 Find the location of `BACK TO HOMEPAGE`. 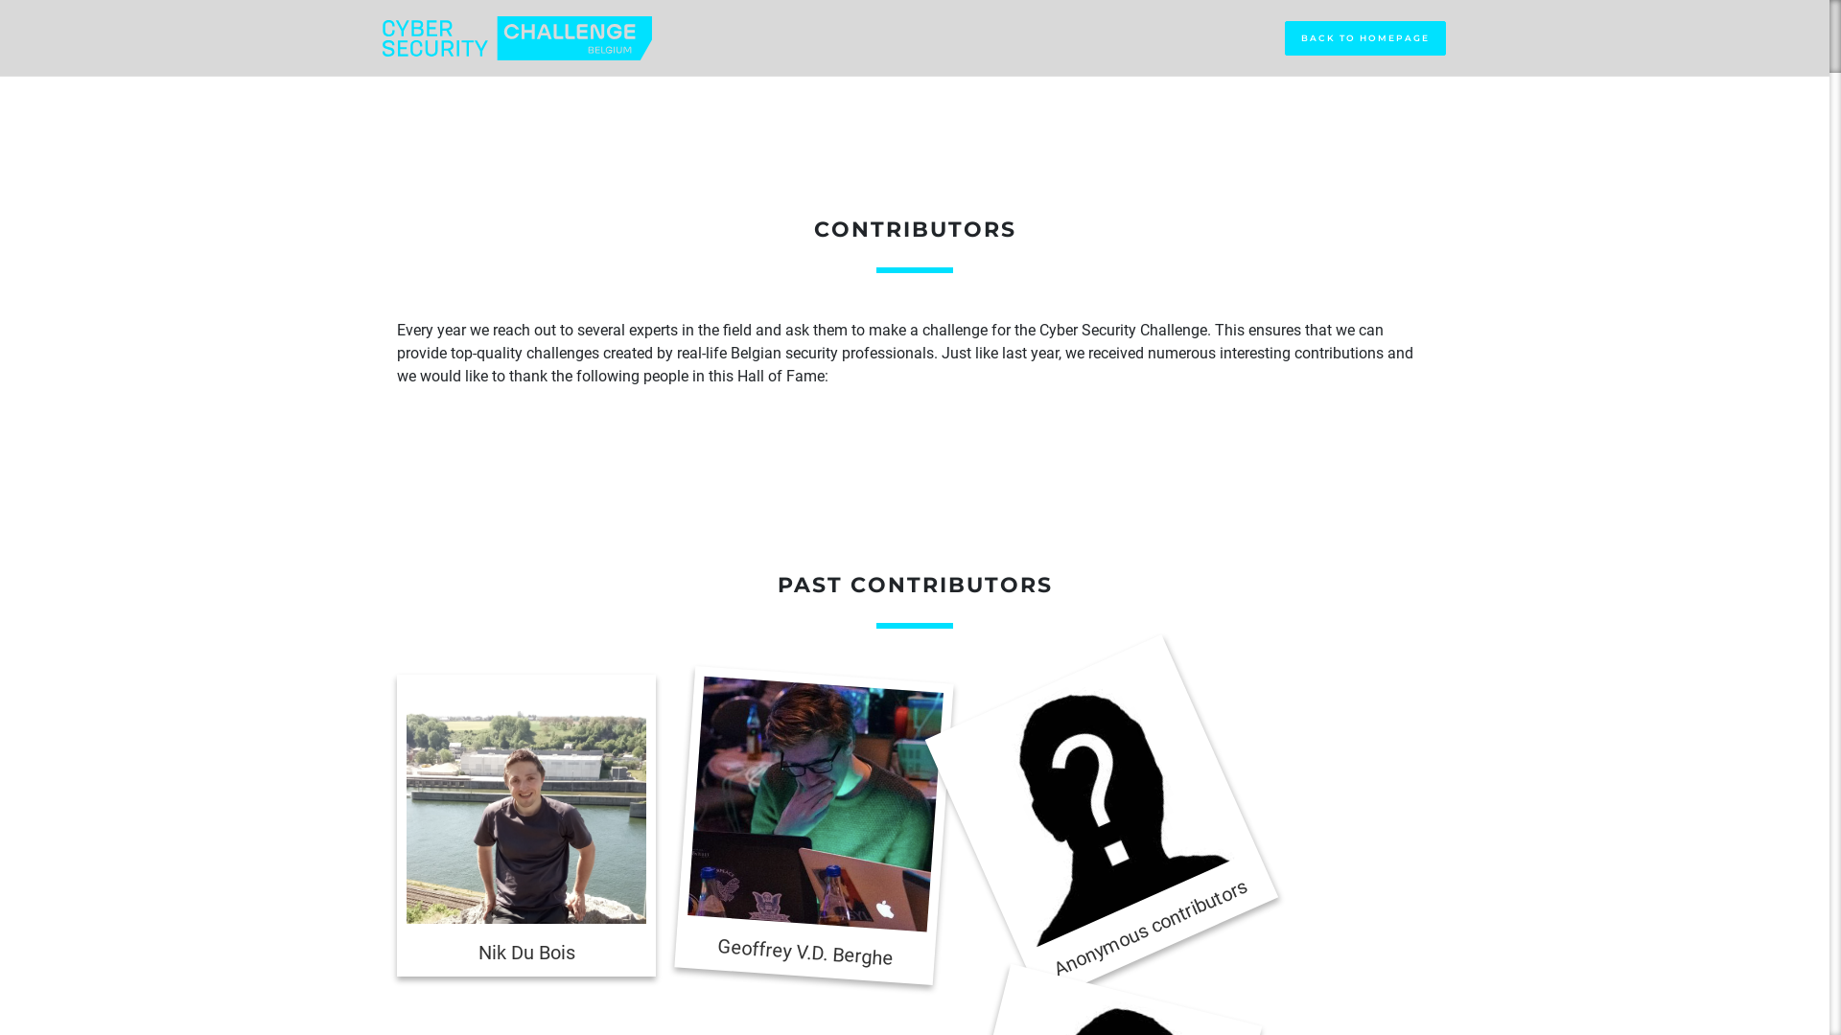

BACK TO HOMEPAGE is located at coordinates (1365, 38).